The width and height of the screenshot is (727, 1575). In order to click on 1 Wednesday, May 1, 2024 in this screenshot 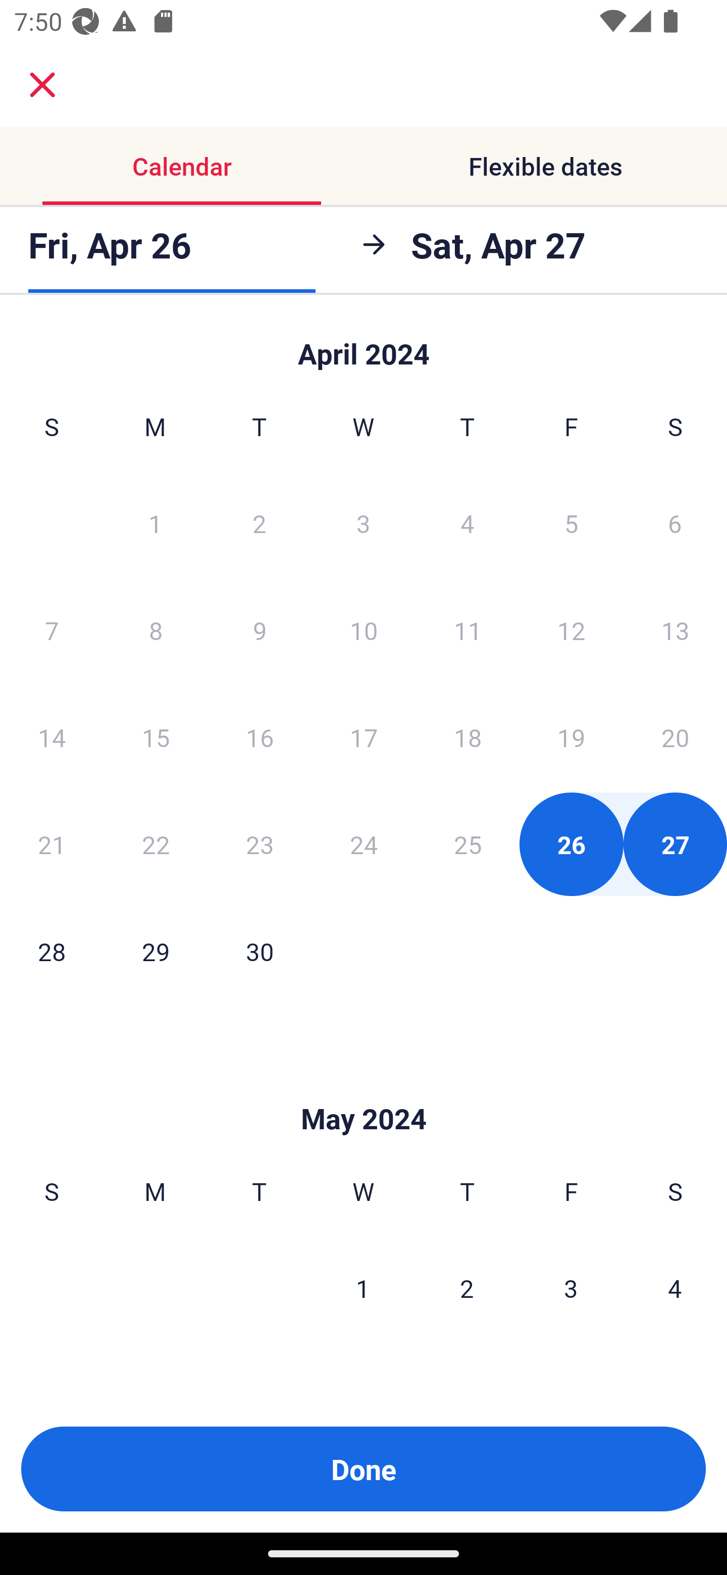, I will do `click(363, 1288)`.